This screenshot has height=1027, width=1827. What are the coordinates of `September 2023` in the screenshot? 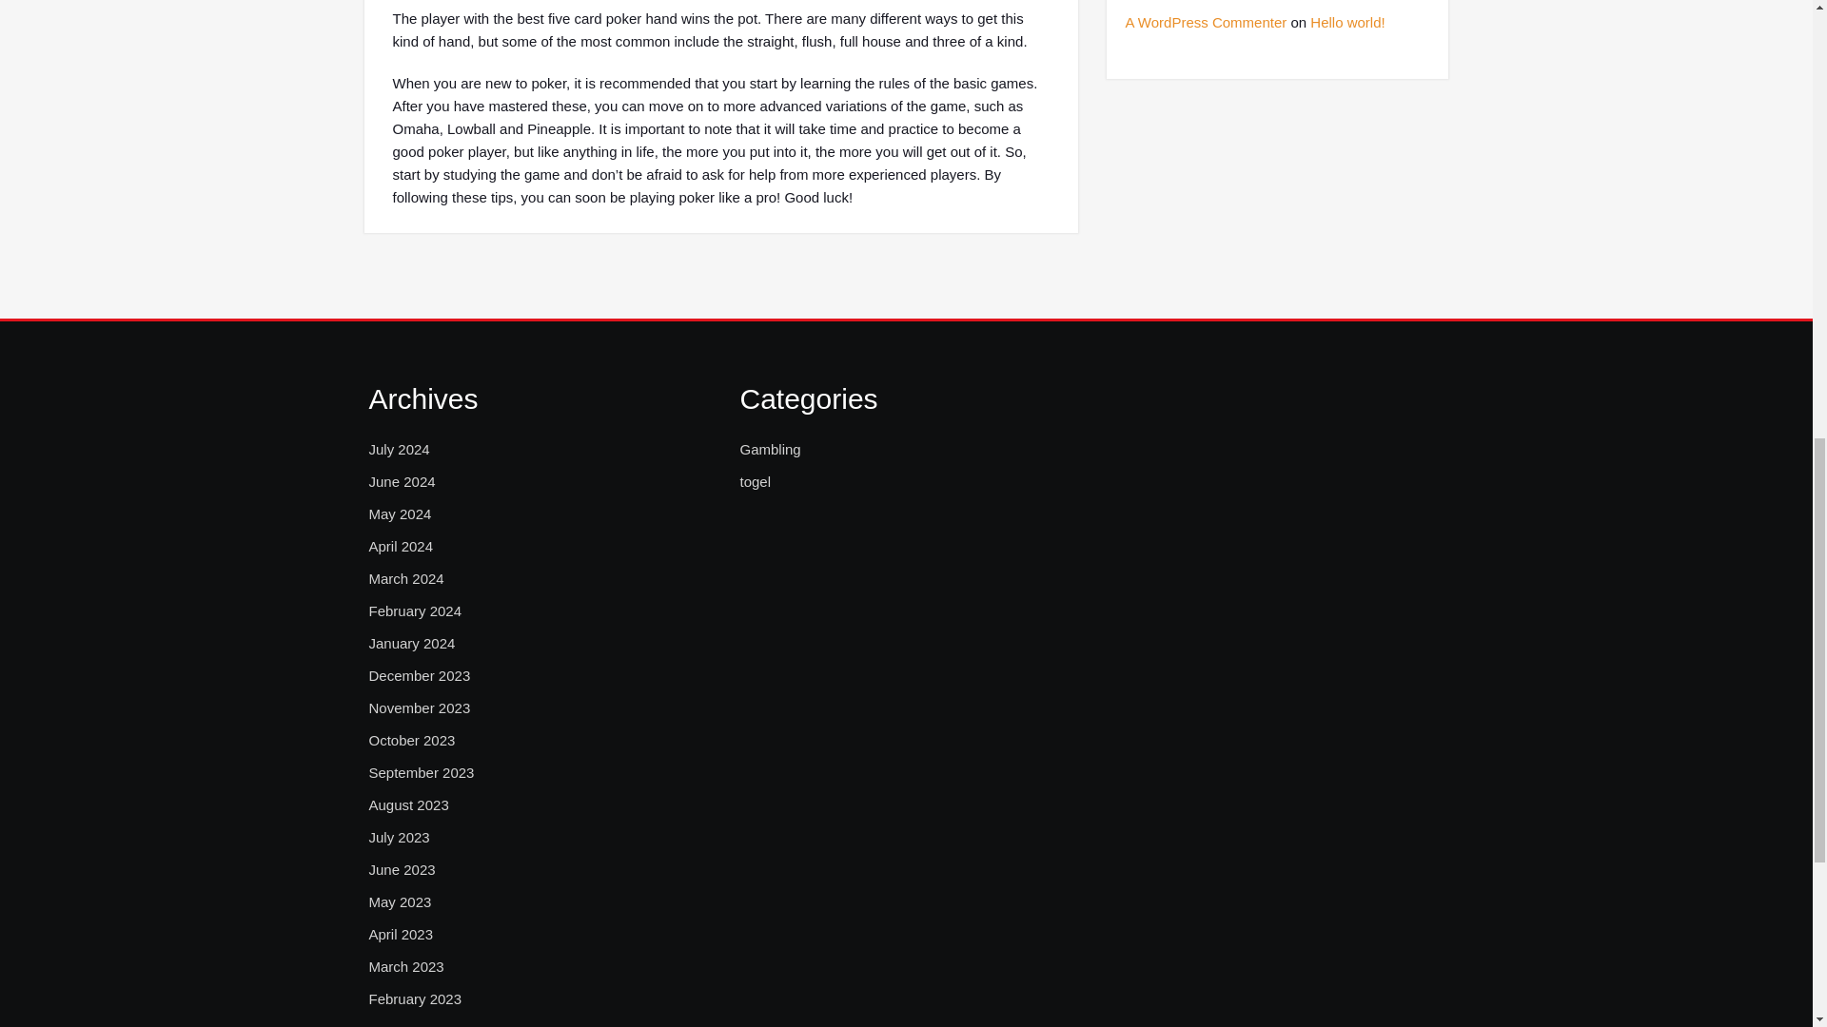 It's located at (422, 773).